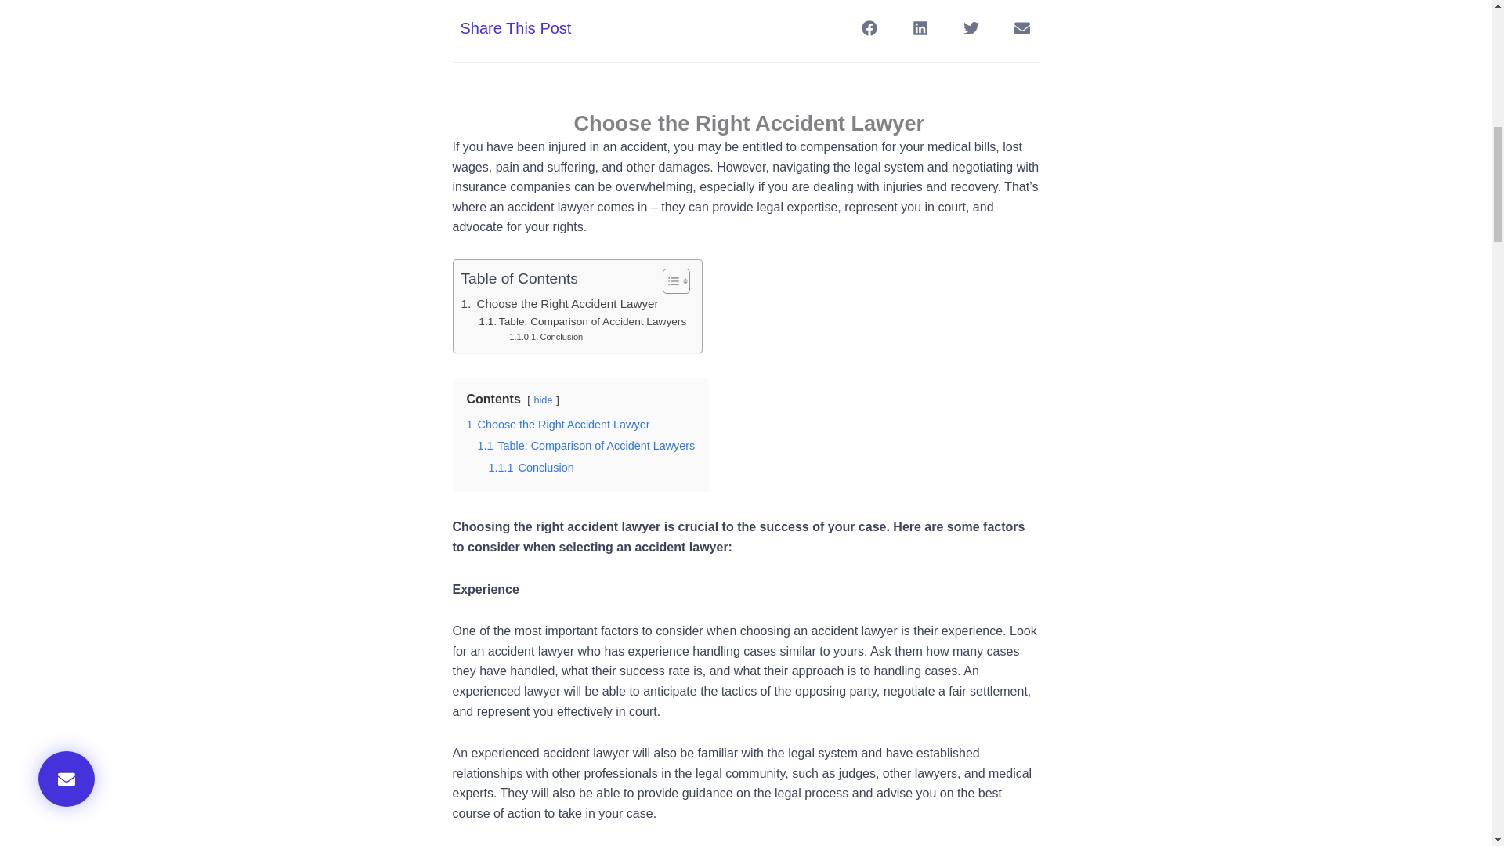  Describe the element at coordinates (546, 337) in the screenshot. I see `Conclusion` at that location.